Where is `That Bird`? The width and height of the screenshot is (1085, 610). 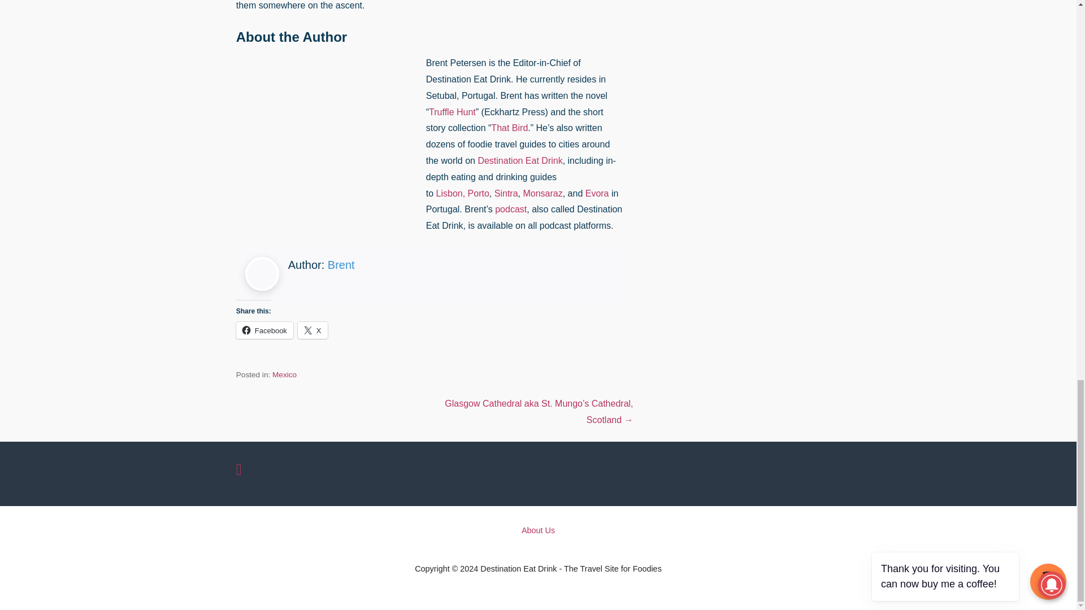 That Bird is located at coordinates (509, 128).